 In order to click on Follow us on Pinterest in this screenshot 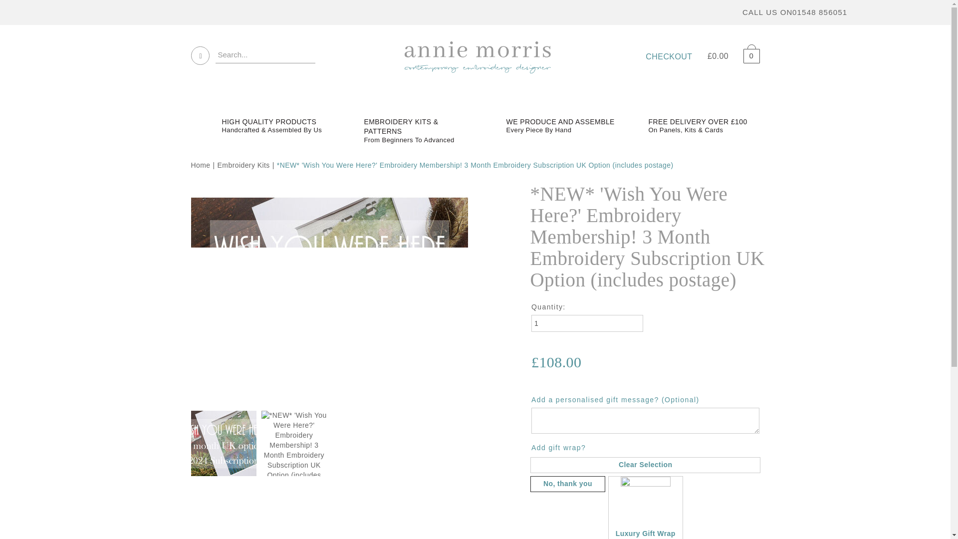, I will do `click(906, 11)`.